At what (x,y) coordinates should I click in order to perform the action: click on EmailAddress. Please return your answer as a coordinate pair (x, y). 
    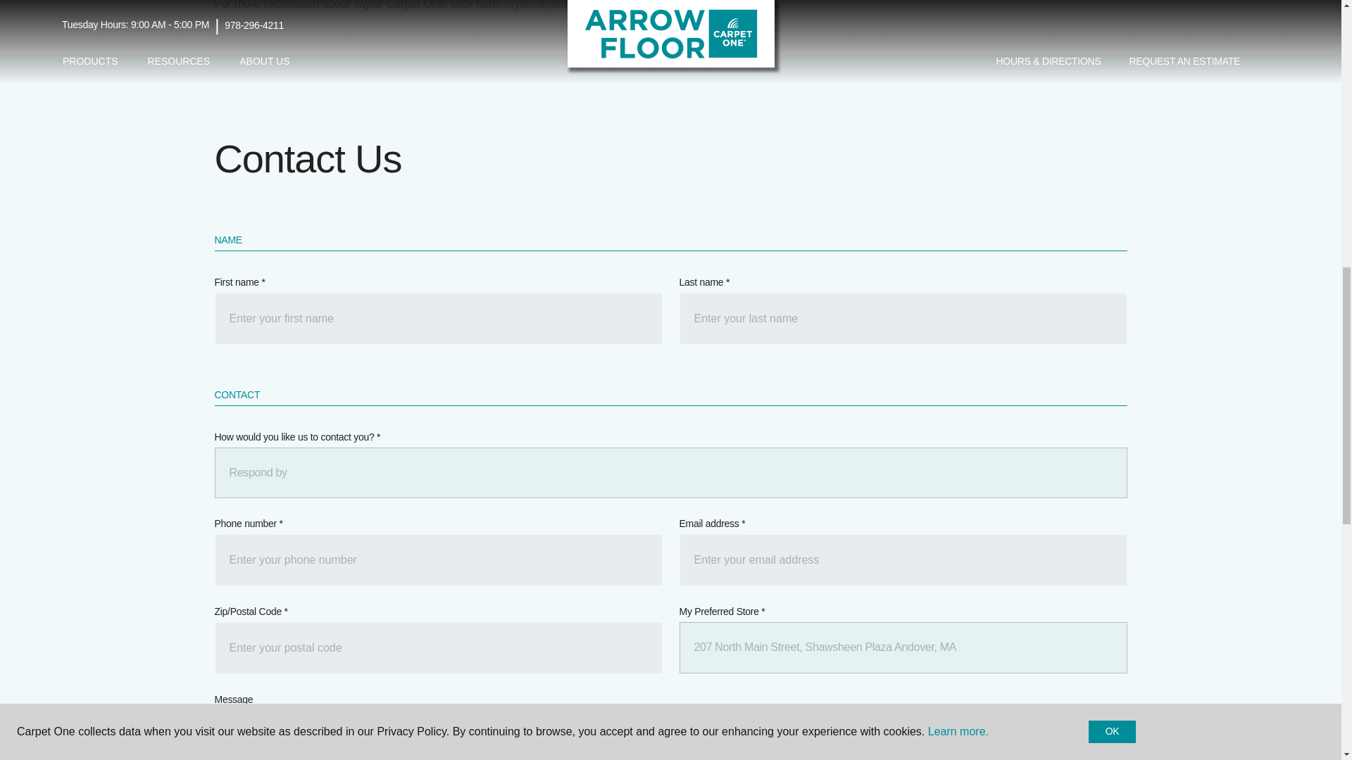
    Looking at the image, I should click on (902, 560).